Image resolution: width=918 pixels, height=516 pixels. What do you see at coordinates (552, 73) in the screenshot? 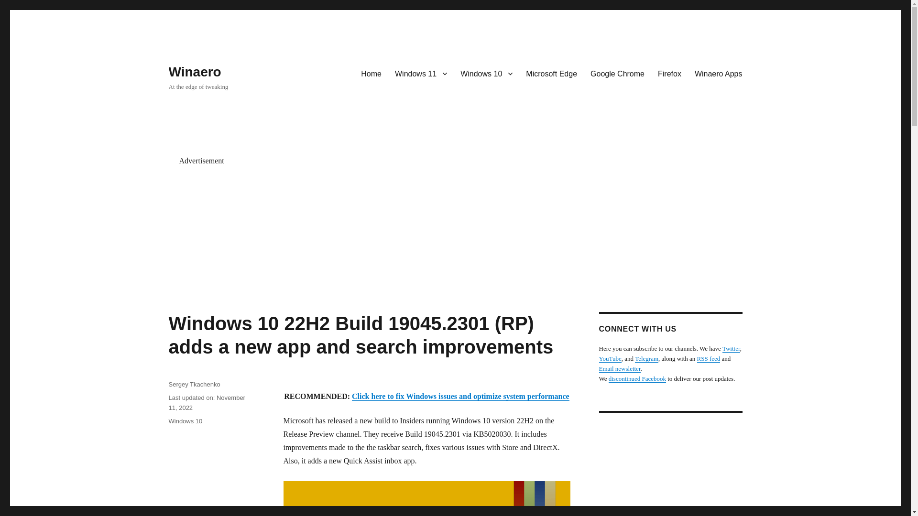
I see `Microsoft Edge` at bounding box center [552, 73].